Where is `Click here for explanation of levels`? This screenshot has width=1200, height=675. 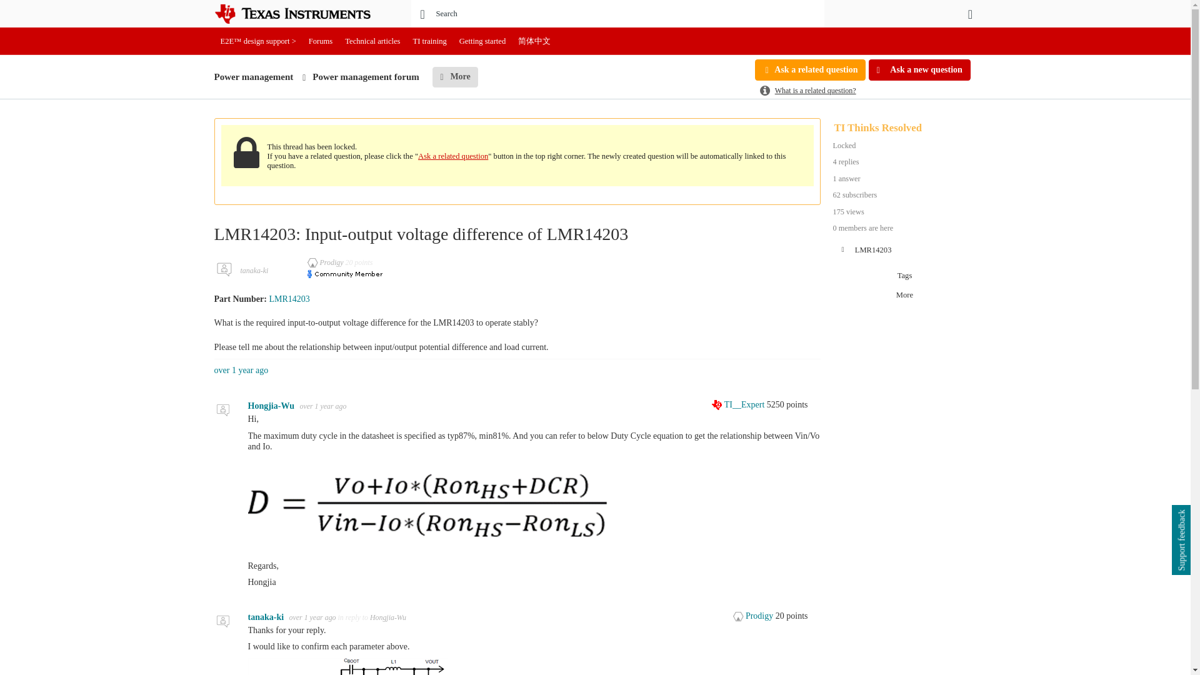 Click here for explanation of levels is located at coordinates (739, 404).